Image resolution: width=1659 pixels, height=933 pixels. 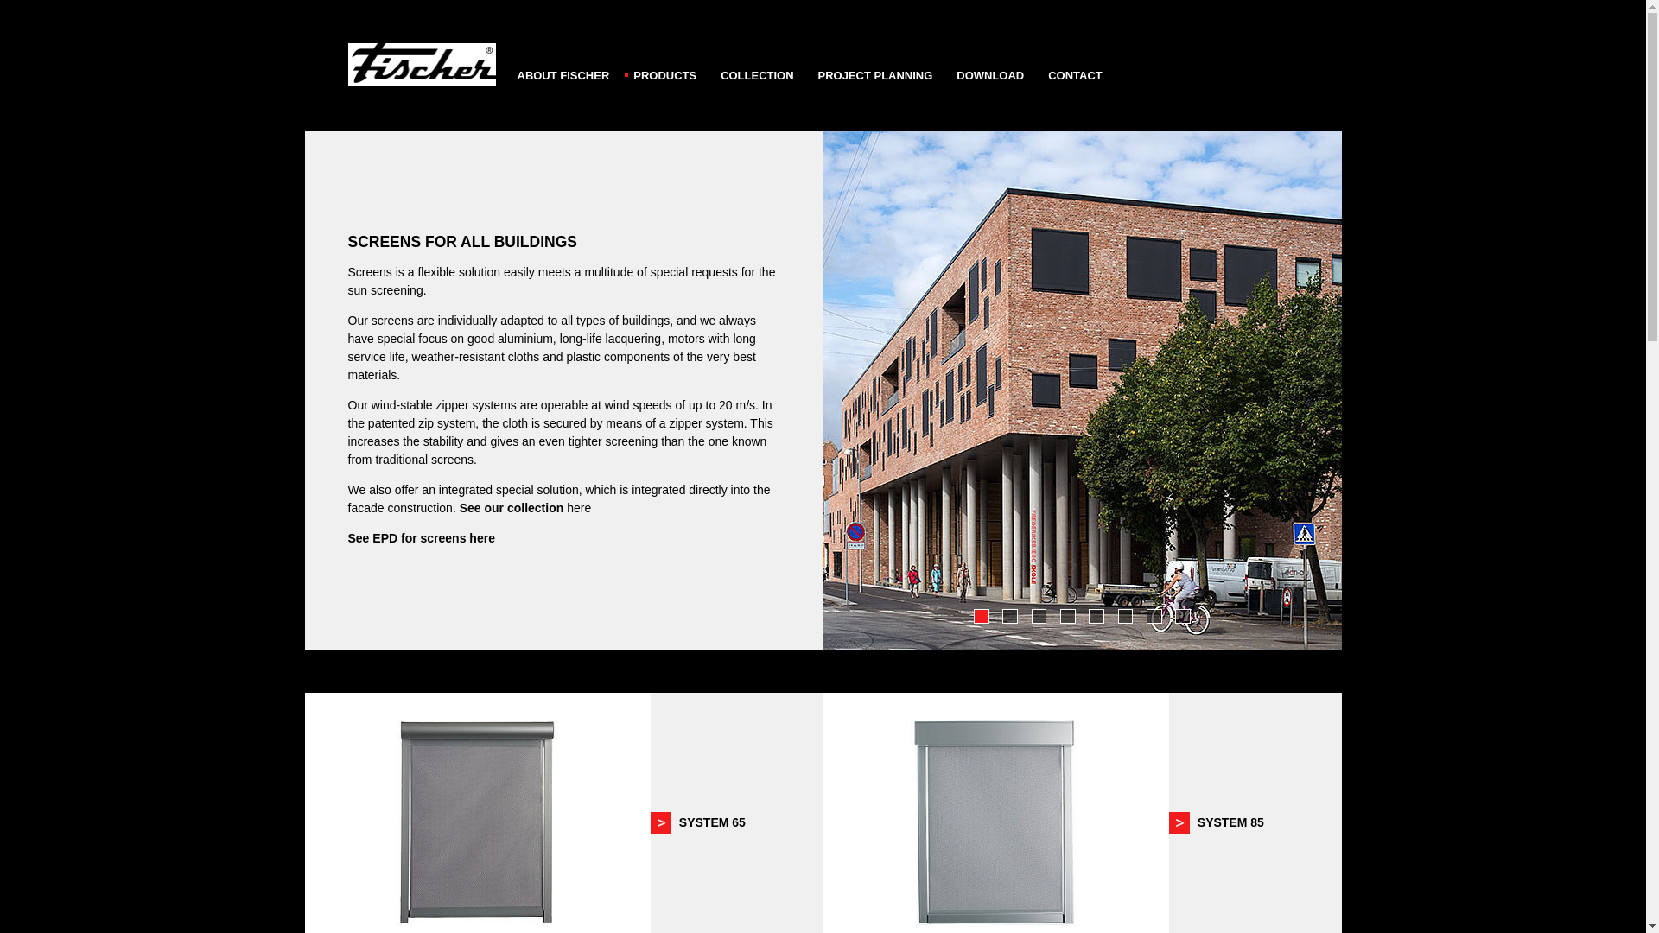 I want to click on COLLECTION, so click(x=756, y=64).